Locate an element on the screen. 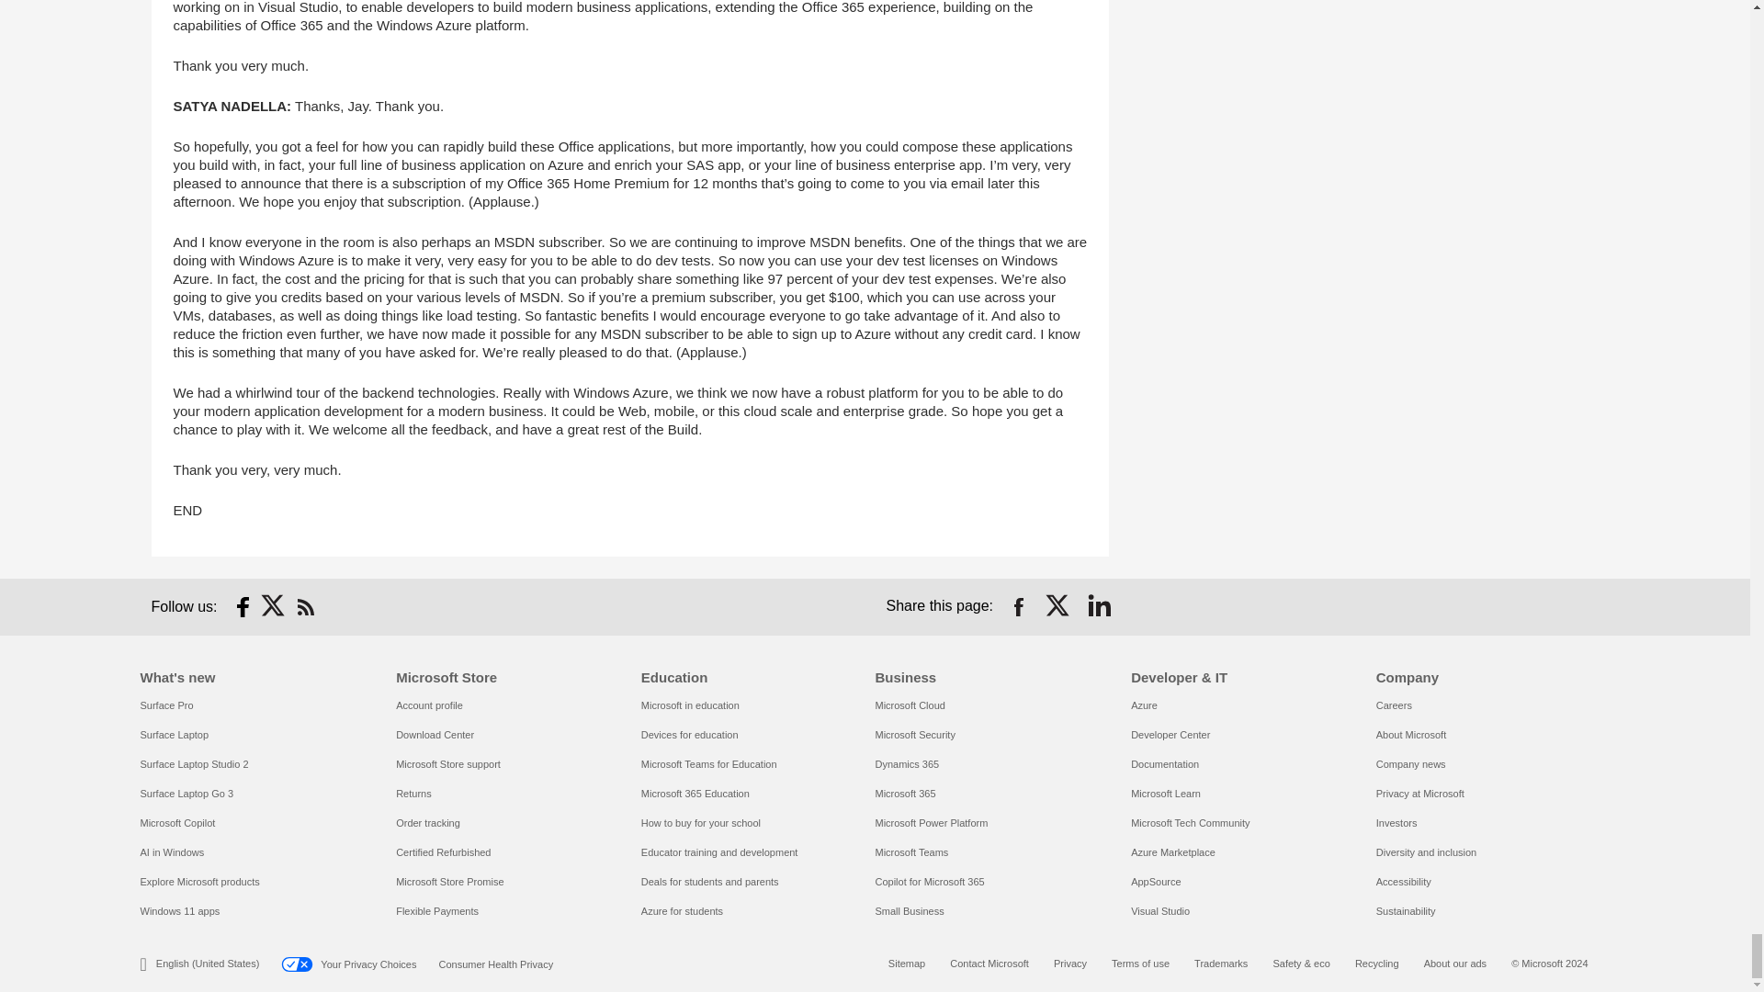  RSS Subscription is located at coordinates (305, 606).